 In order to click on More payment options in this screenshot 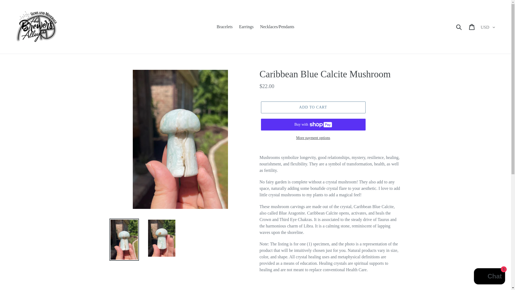, I will do `click(313, 138)`.